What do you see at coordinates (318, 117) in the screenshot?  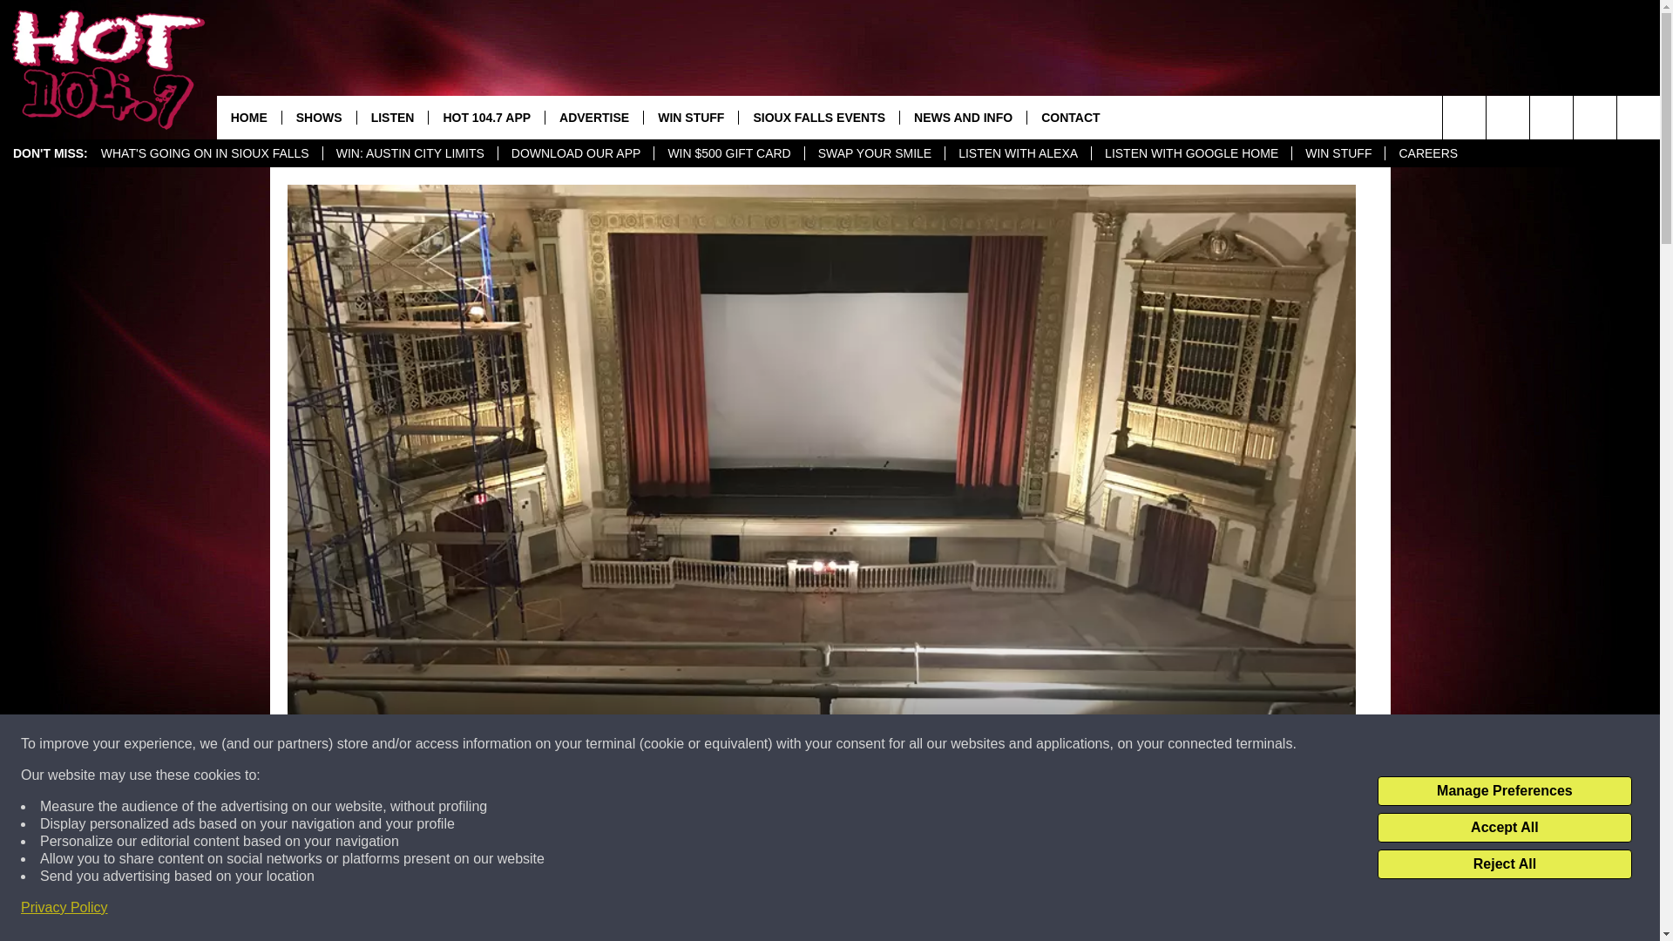 I see `SHOWS` at bounding box center [318, 117].